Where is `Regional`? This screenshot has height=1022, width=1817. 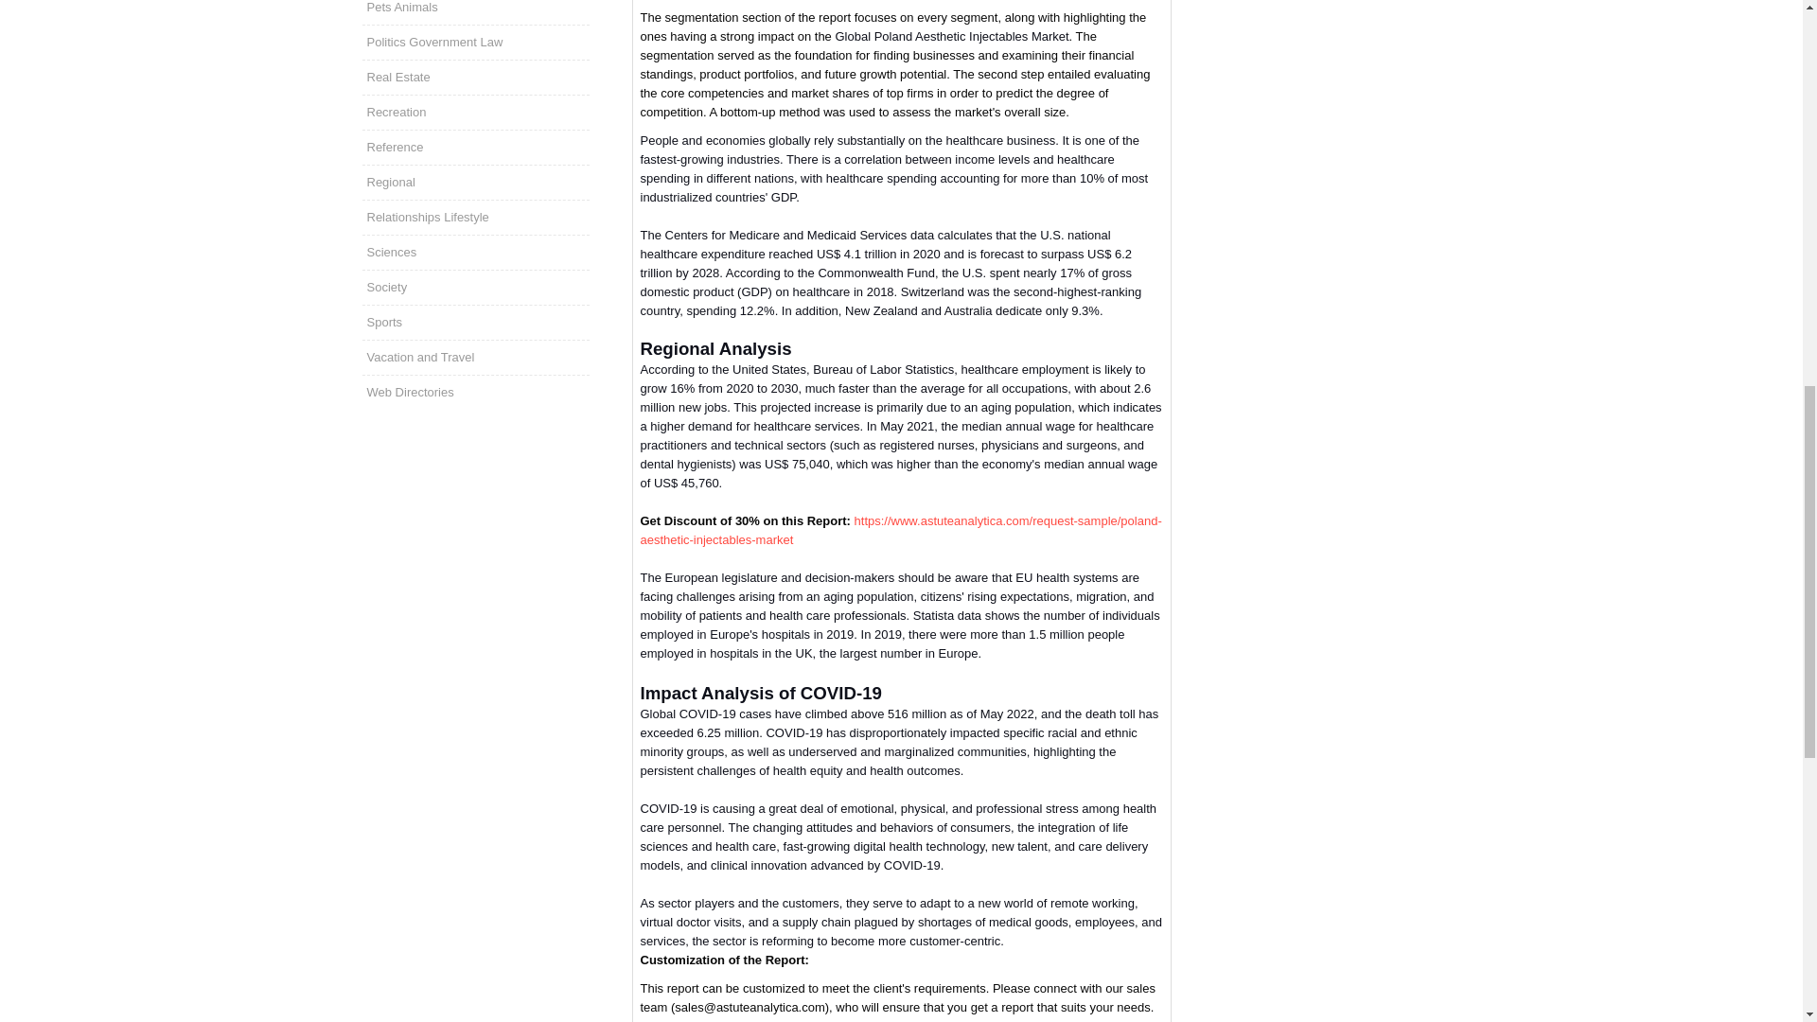 Regional is located at coordinates (475, 182).